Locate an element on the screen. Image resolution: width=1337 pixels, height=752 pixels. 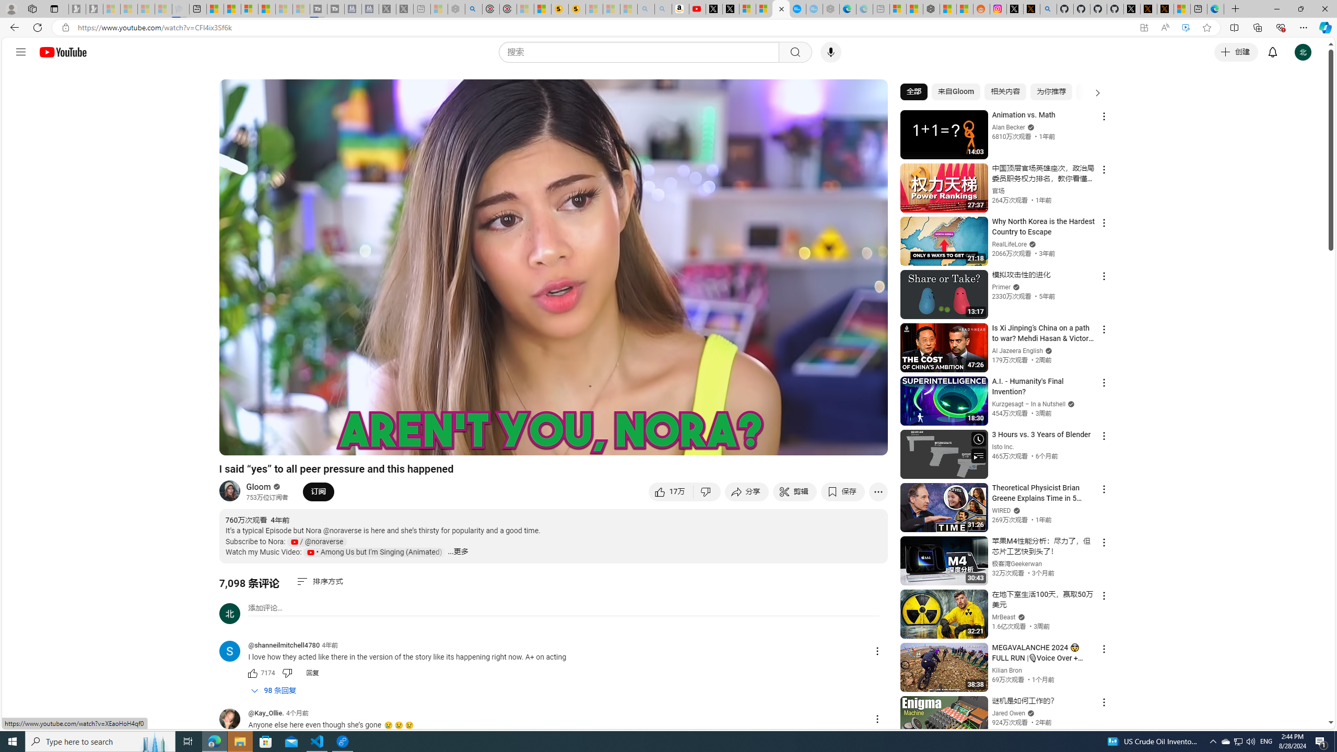
Browser essentials is located at coordinates (1281, 27).